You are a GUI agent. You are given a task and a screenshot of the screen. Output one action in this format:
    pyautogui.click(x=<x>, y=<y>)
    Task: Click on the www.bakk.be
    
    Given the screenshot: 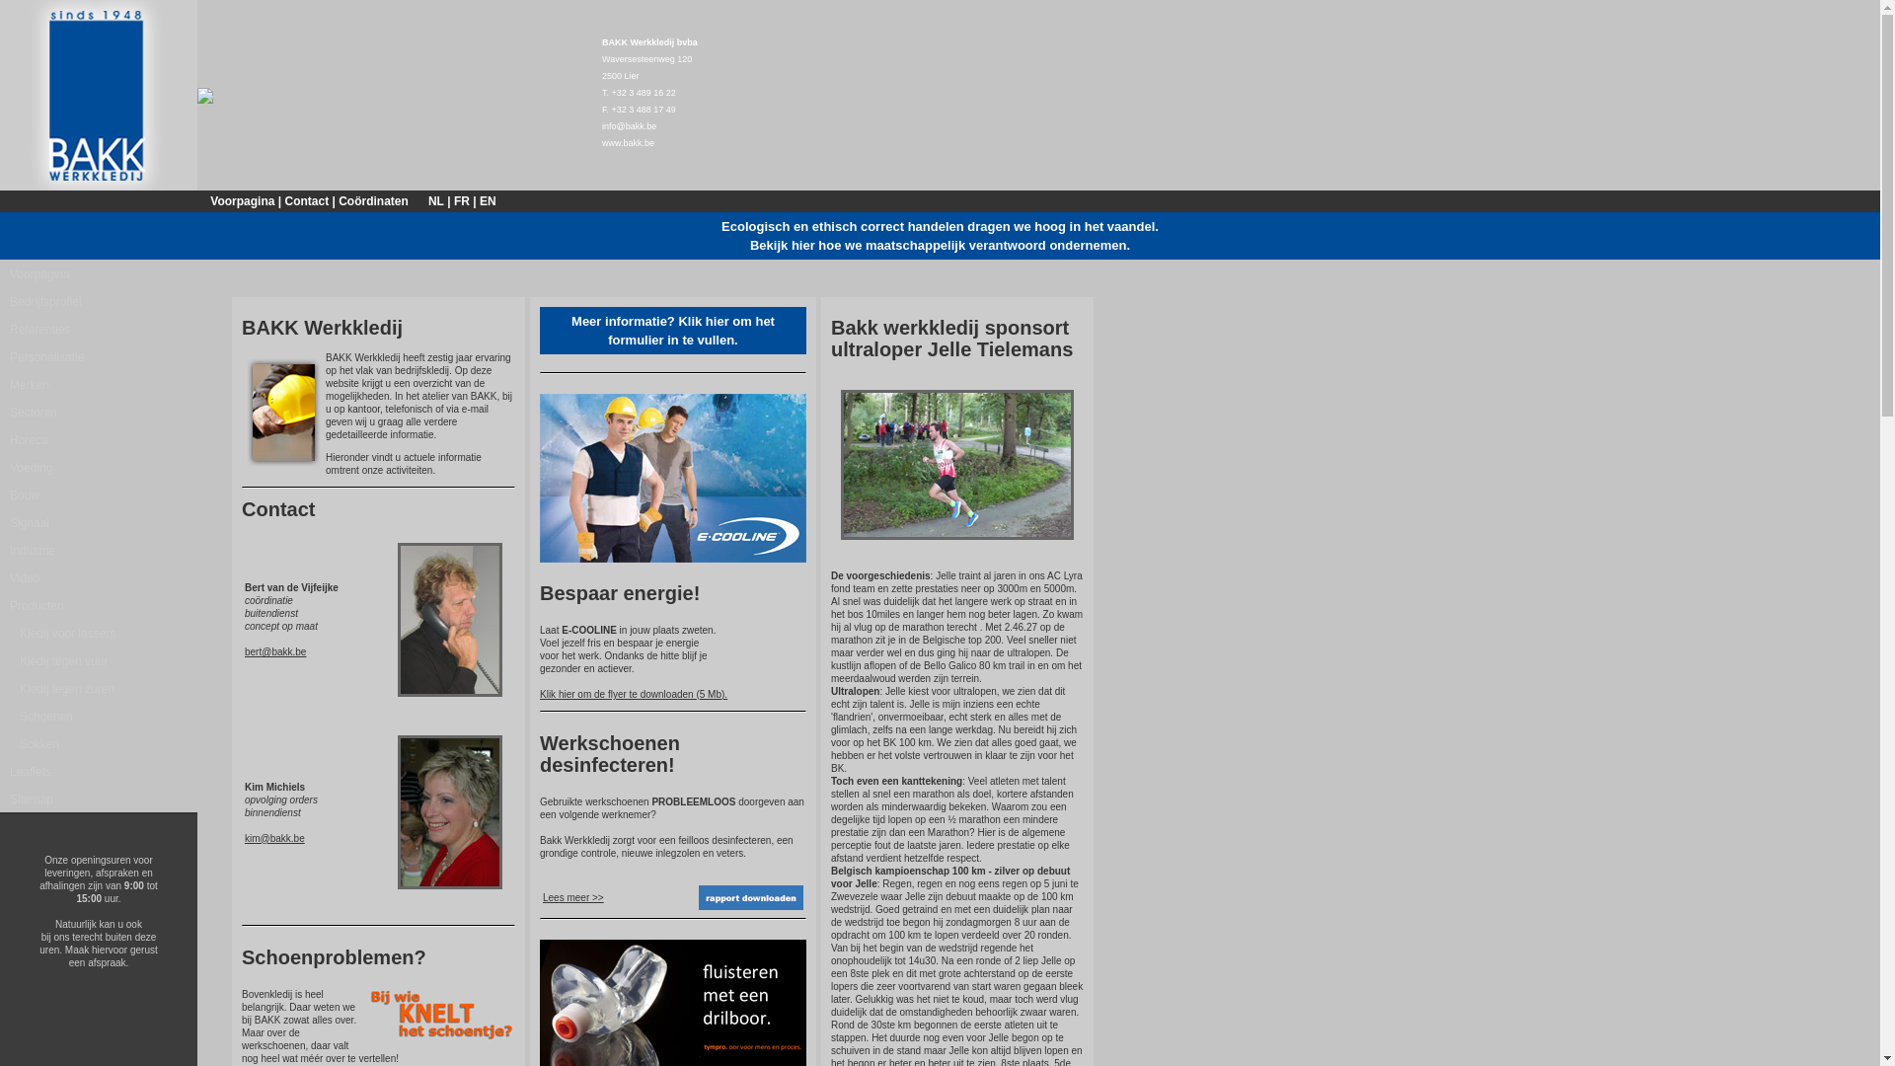 What is the action you would take?
    pyautogui.click(x=628, y=143)
    